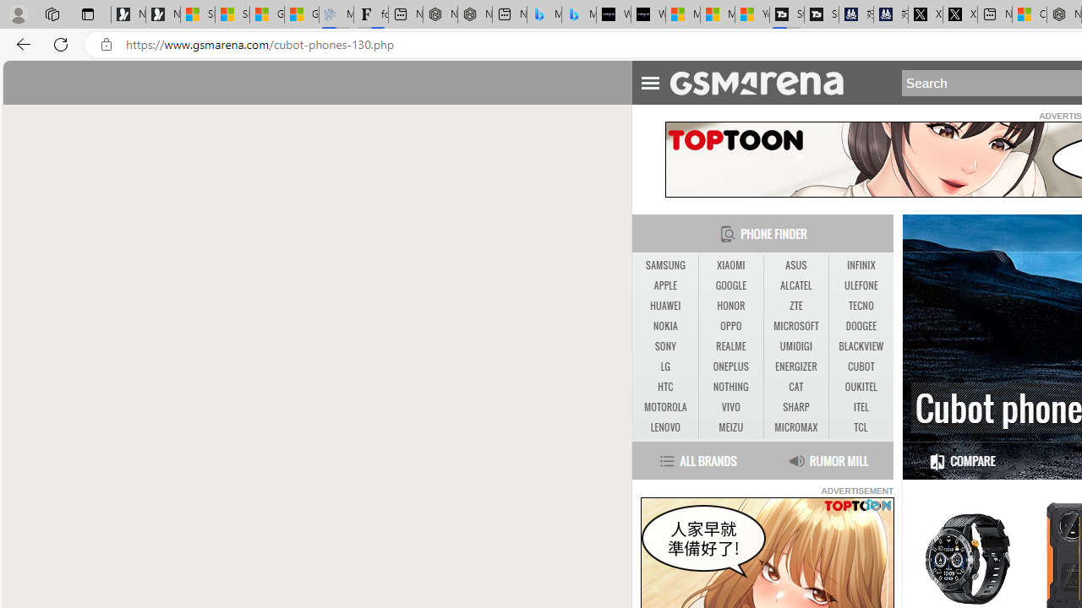 This screenshot has width=1082, height=608. Describe the element at coordinates (796, 286) in the screenshot. I see `ALCATEL` at that location.